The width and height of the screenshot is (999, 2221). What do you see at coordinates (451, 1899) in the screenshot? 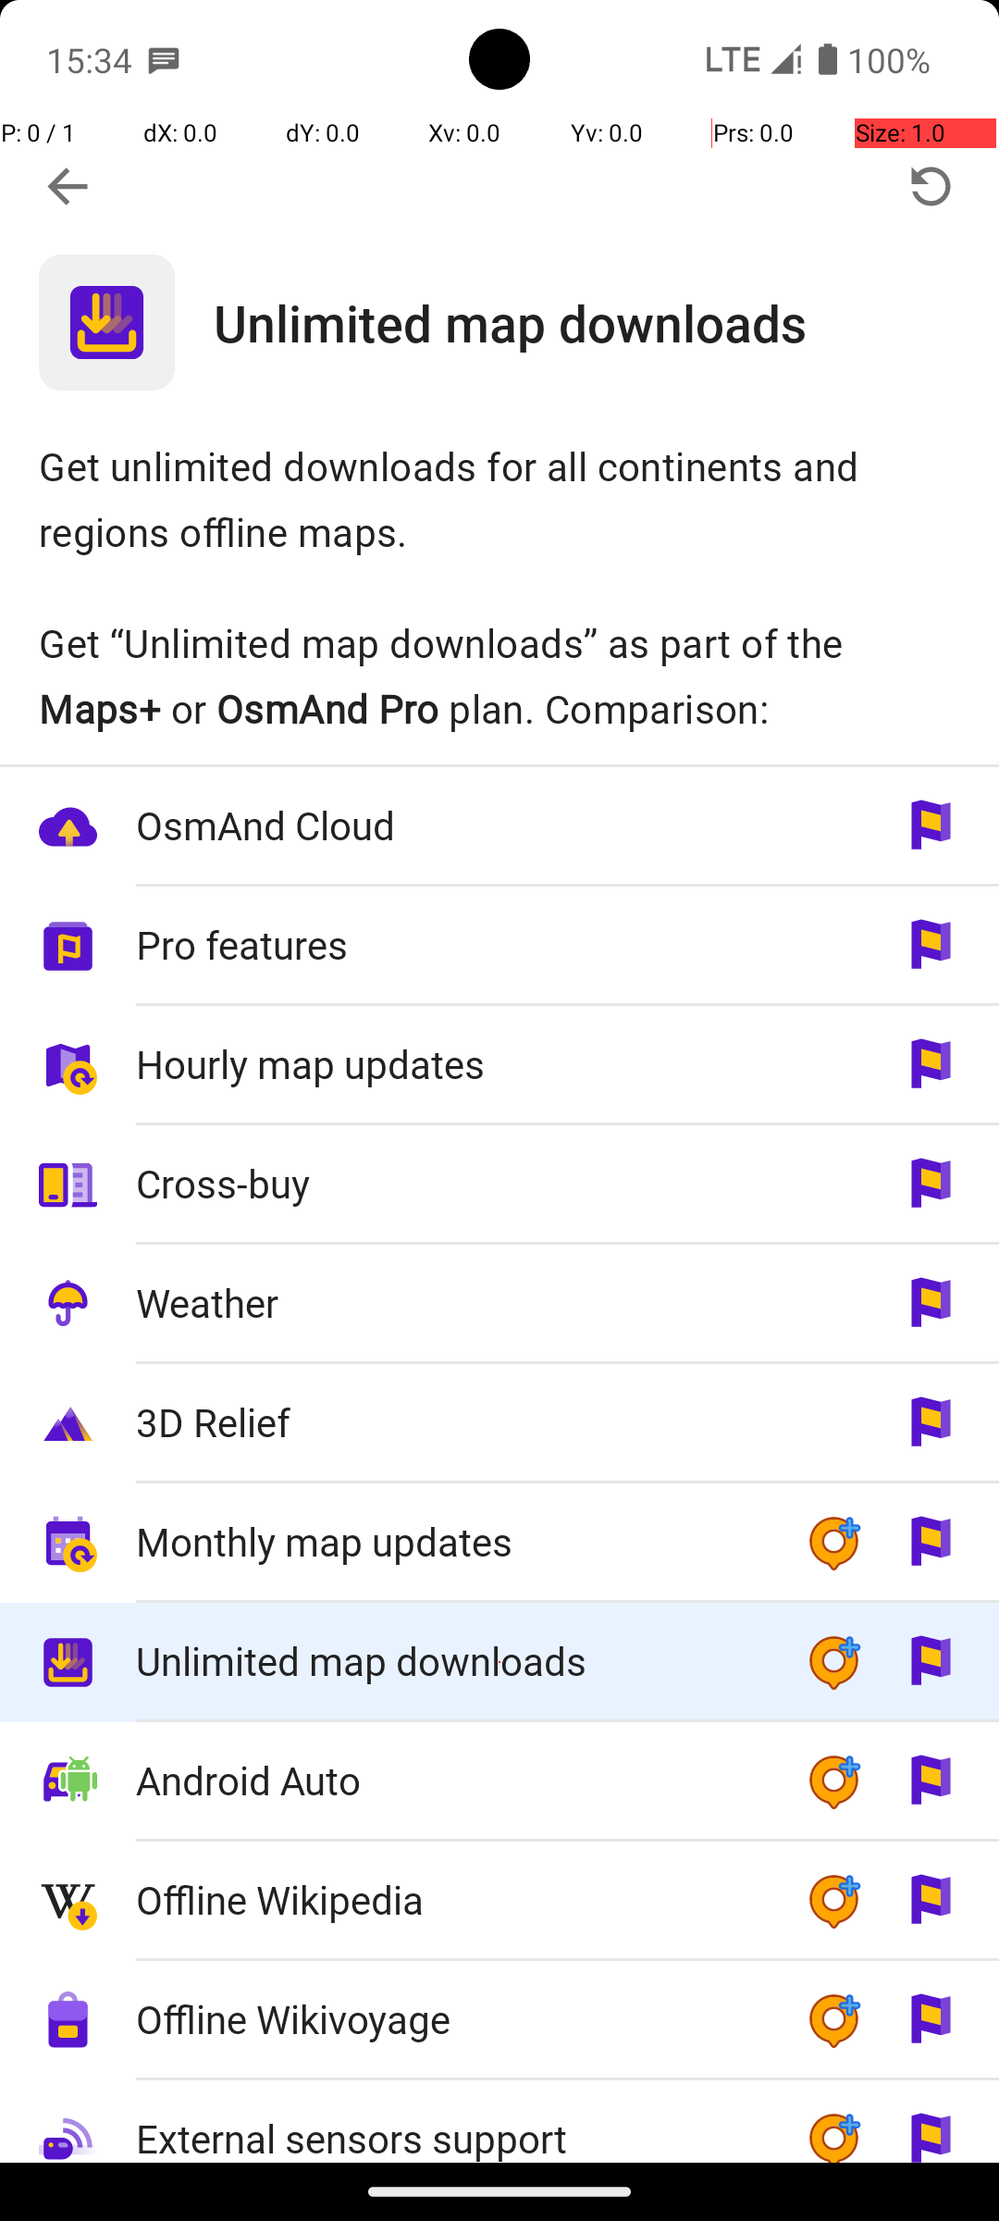
I see `Offline Wikipedia` at bounding box center [451, 1899].